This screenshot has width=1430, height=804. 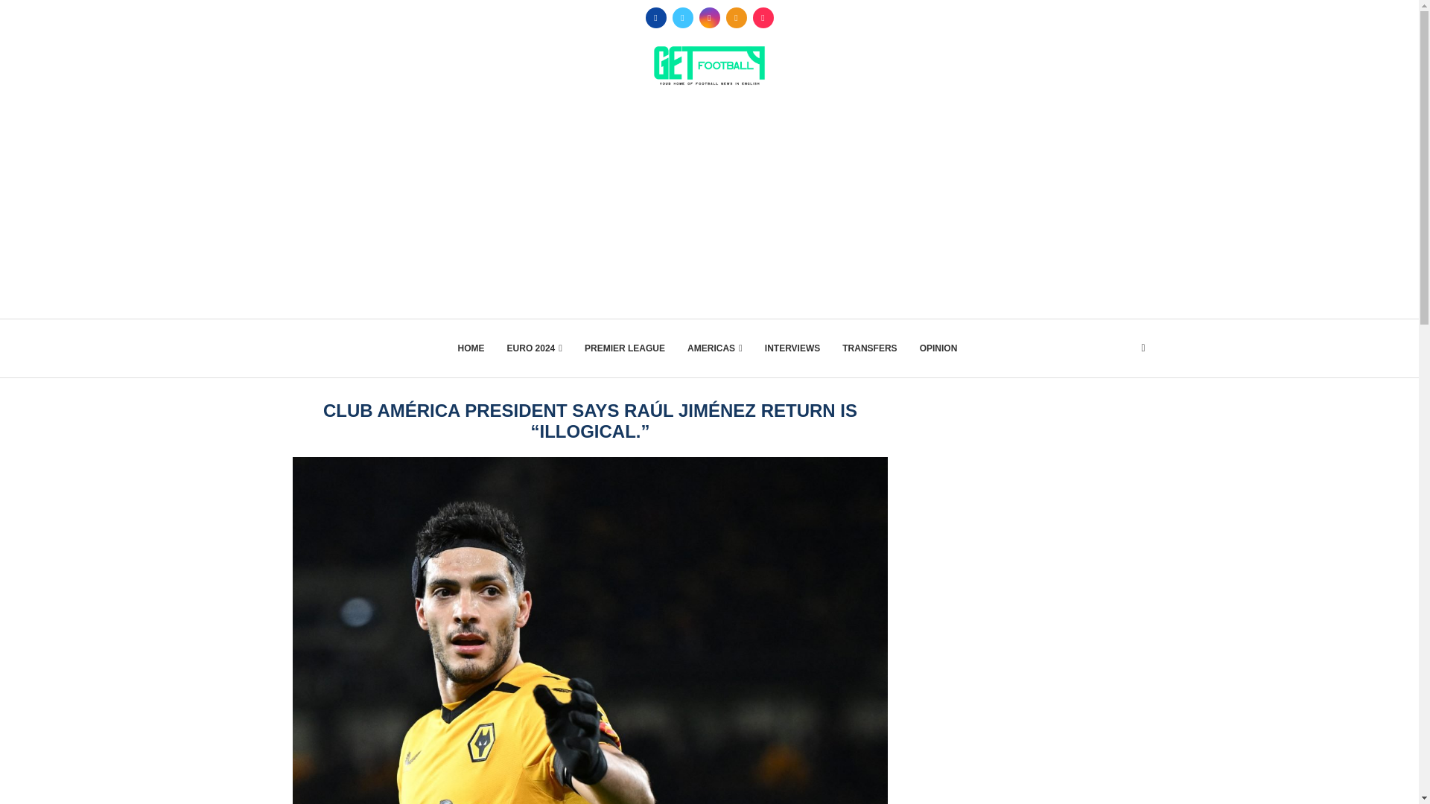 I want to click on TRANSFERS, so click(x=868, y=348).